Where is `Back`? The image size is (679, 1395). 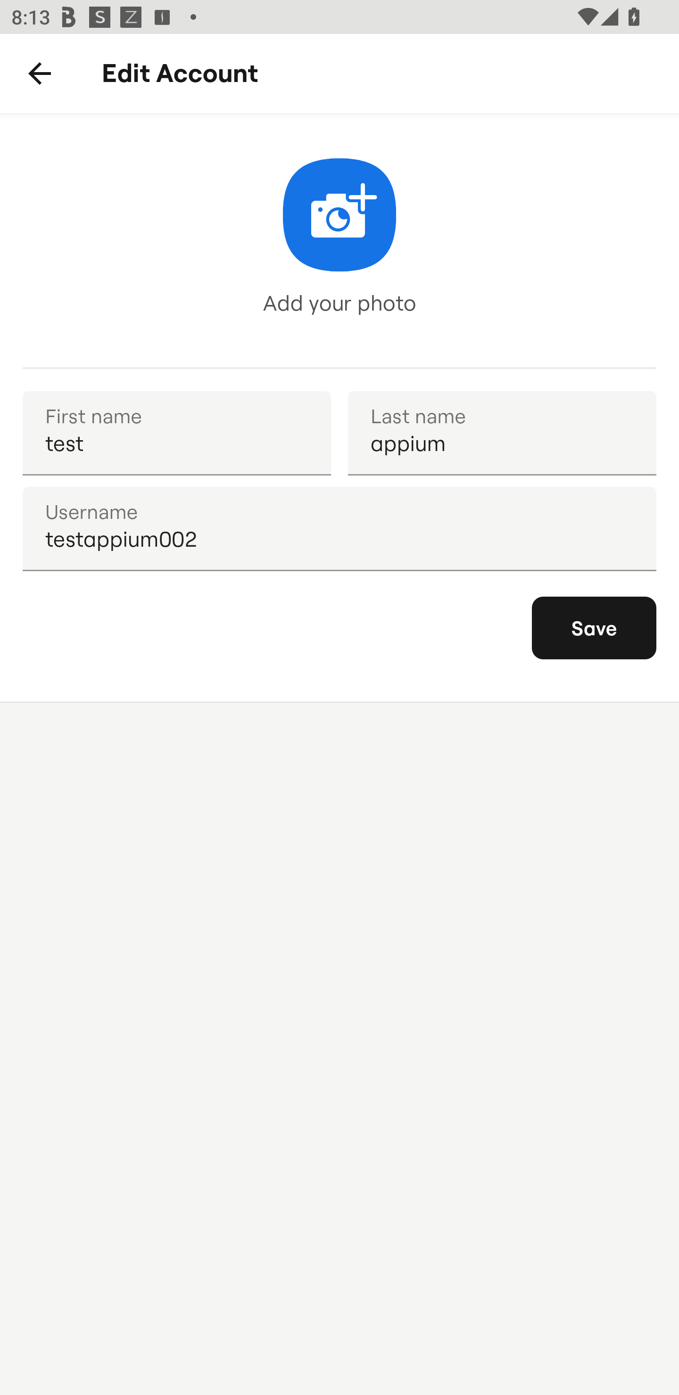
Back is located at coordinates (40, 74).